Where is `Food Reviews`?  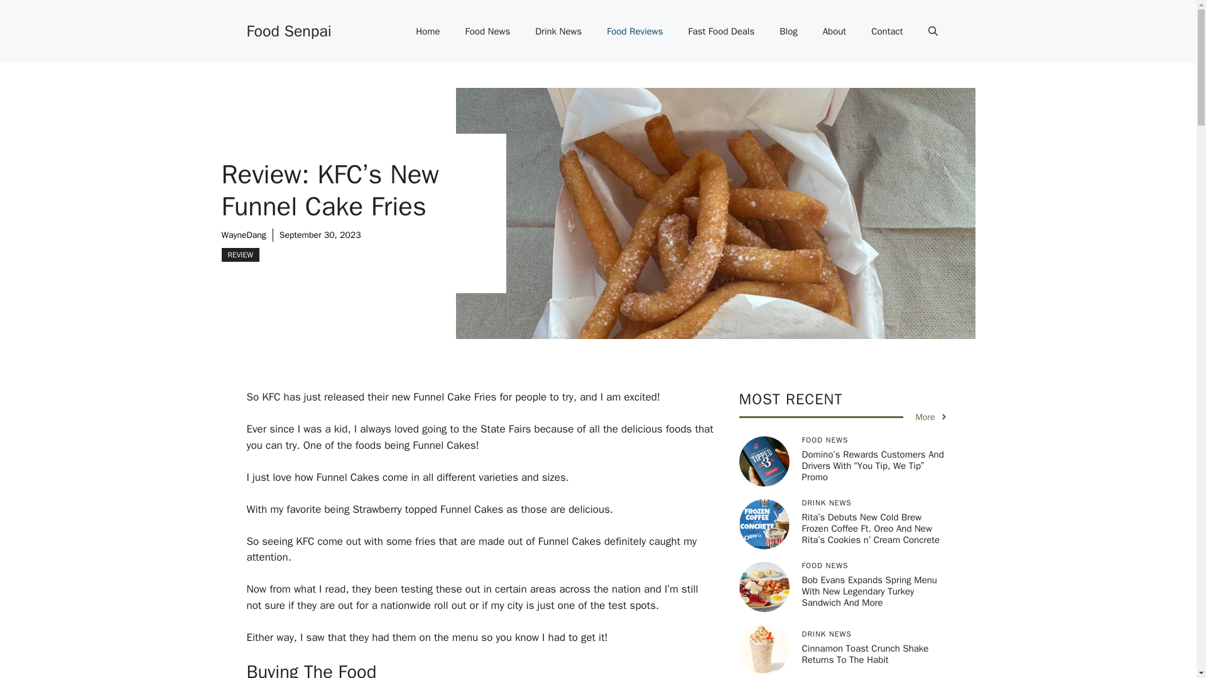 Food Reviews is located at coordinates (634, 31).